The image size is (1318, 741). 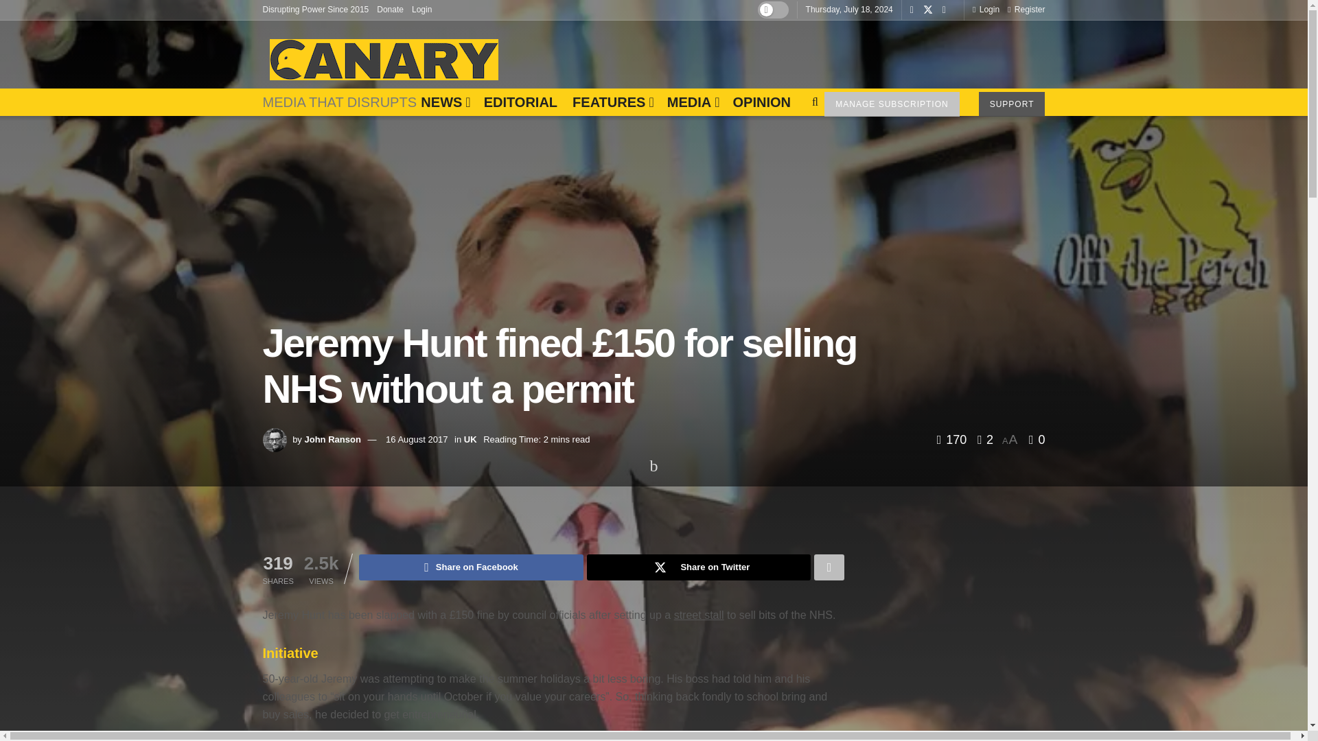 I want to click on NEWS, so click(x=443, y=102).